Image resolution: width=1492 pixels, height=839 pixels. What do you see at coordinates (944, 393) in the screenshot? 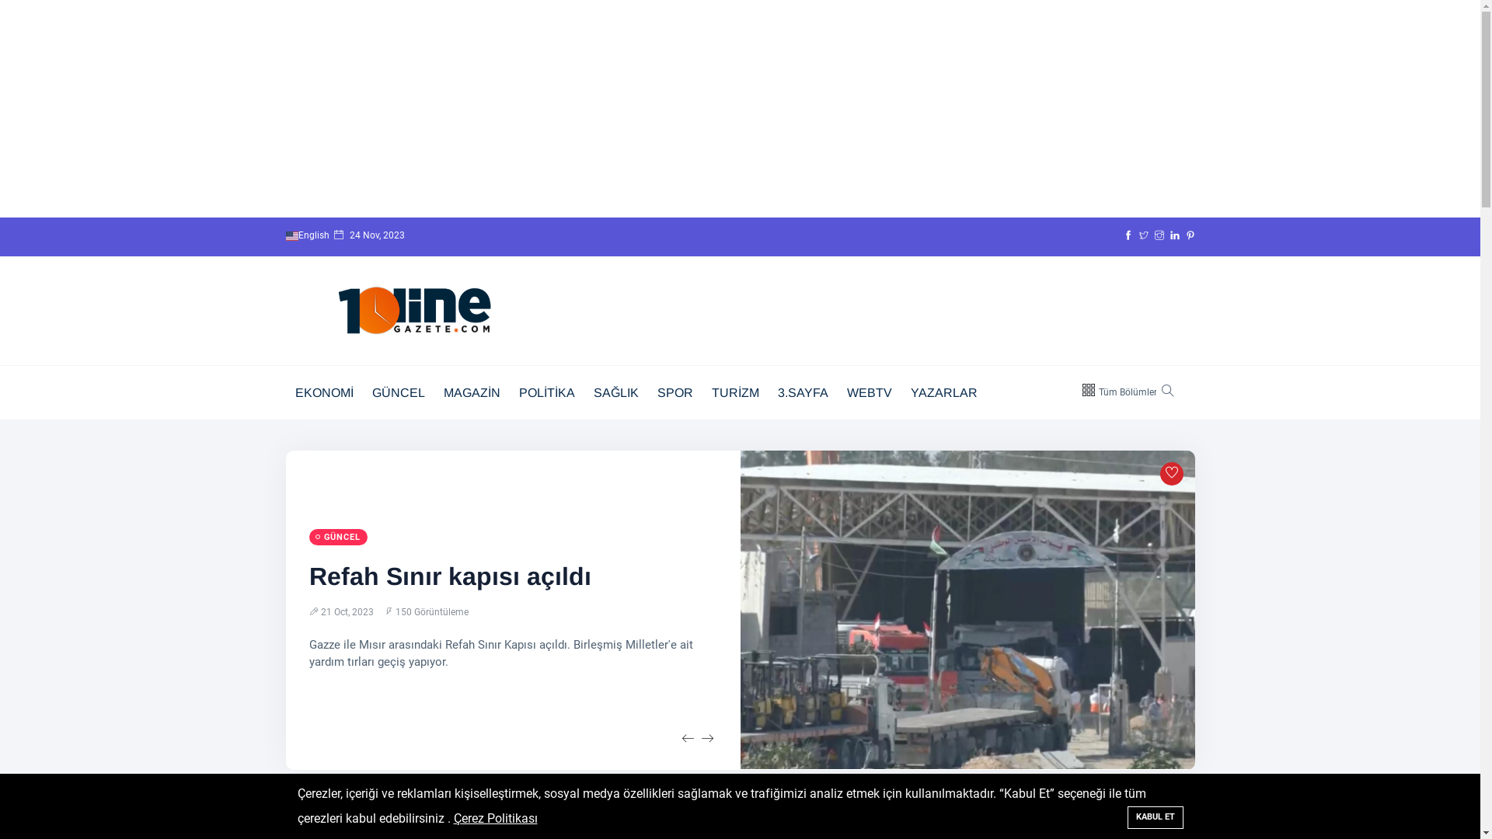
I see `YAZARLAR` at bounding box center [944, 393].